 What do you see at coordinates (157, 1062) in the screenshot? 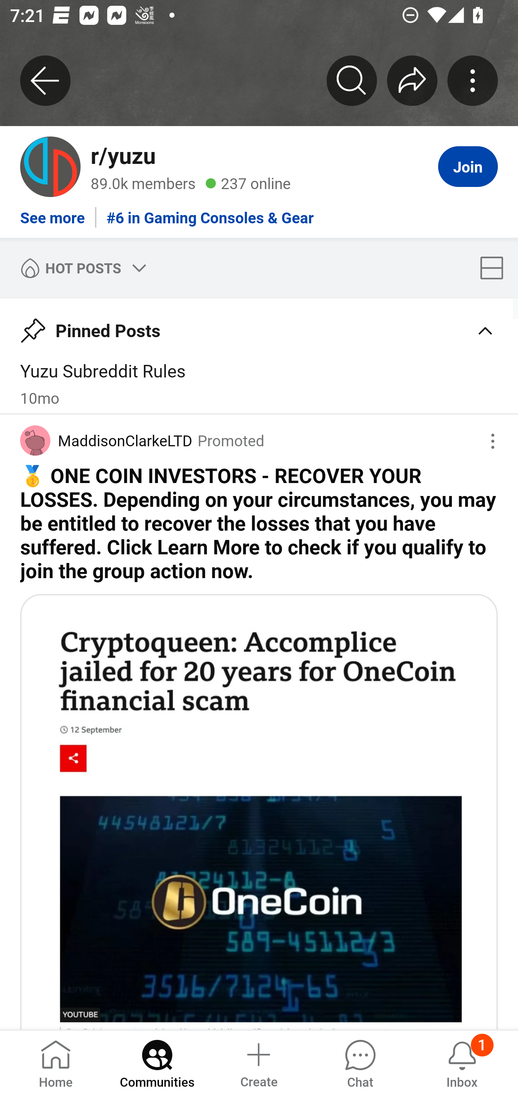
I see `Communities` at bounding box center [157, 1062].